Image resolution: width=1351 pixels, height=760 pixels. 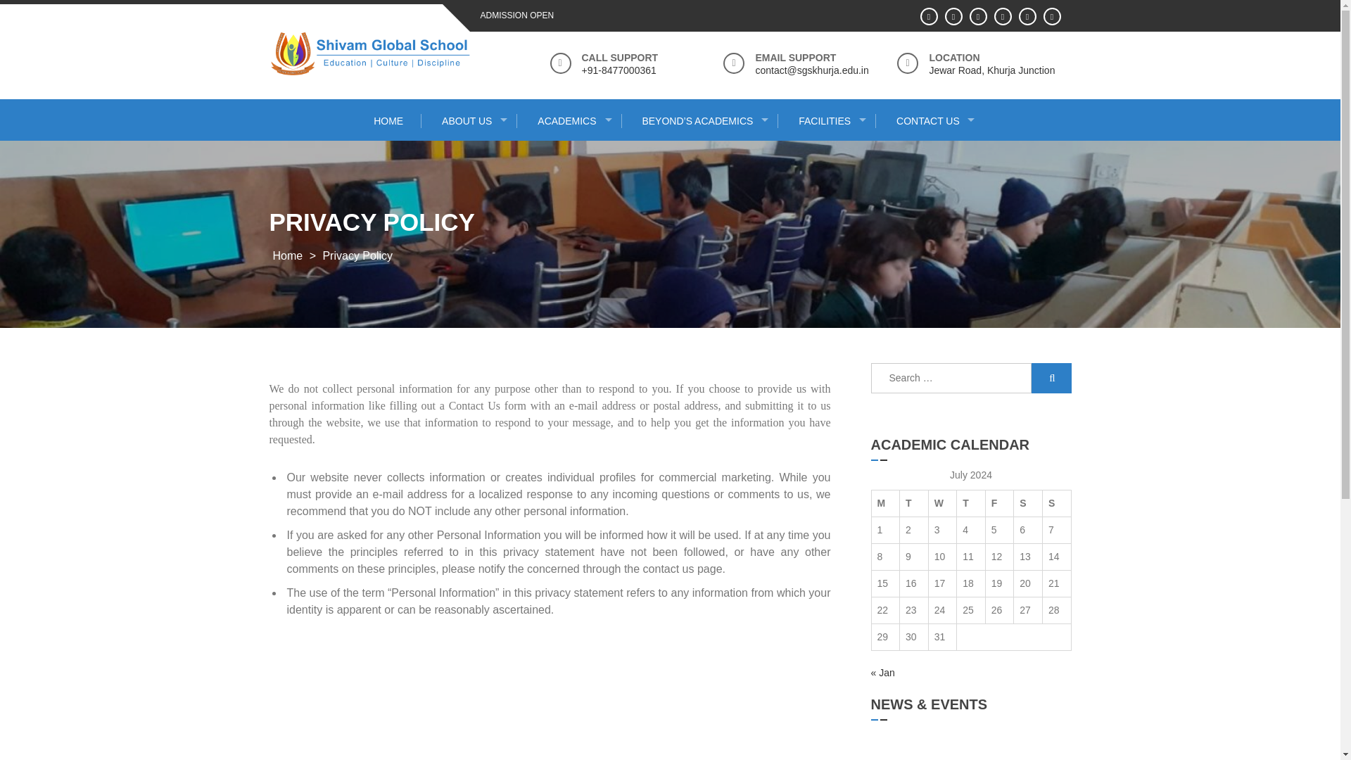 What do you see at coordinates (942, 502) in the screenshot?
I see `Wednesday` at bounding box center [942, 502].